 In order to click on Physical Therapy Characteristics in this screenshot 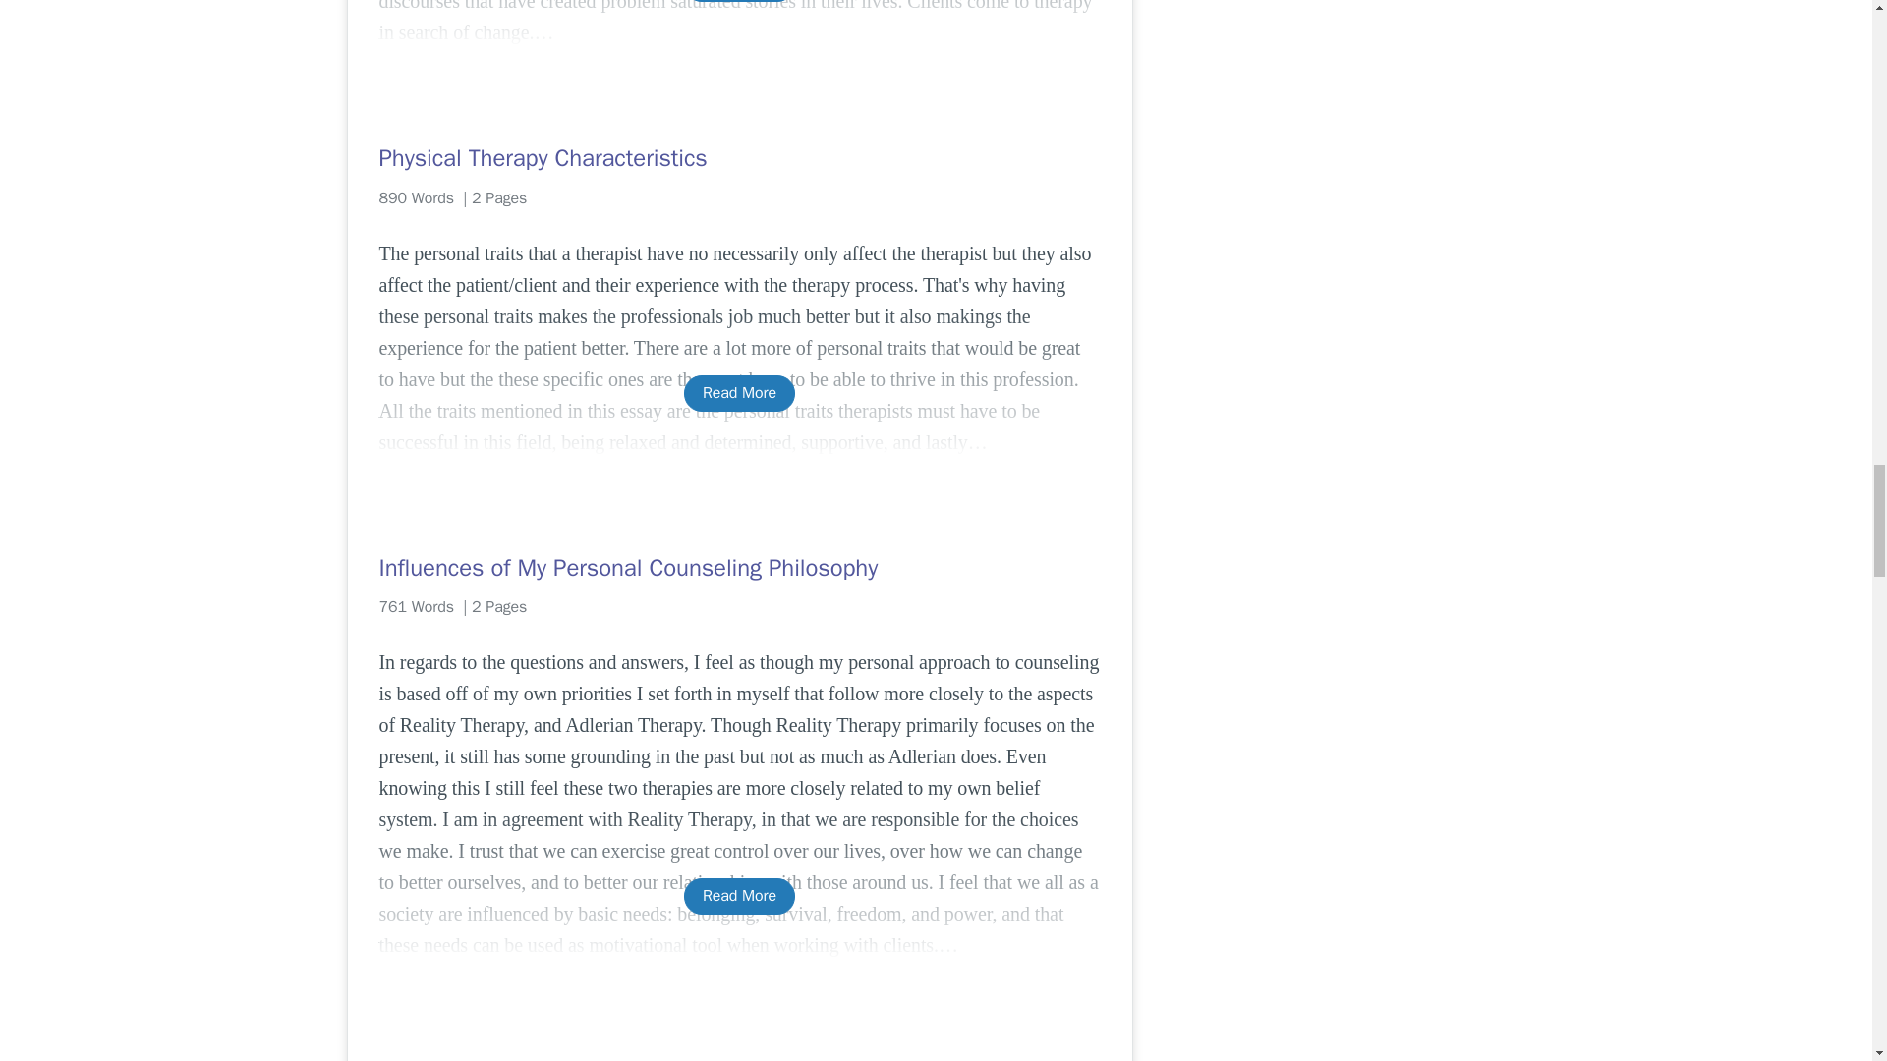, I will do `click(739, 157)`.